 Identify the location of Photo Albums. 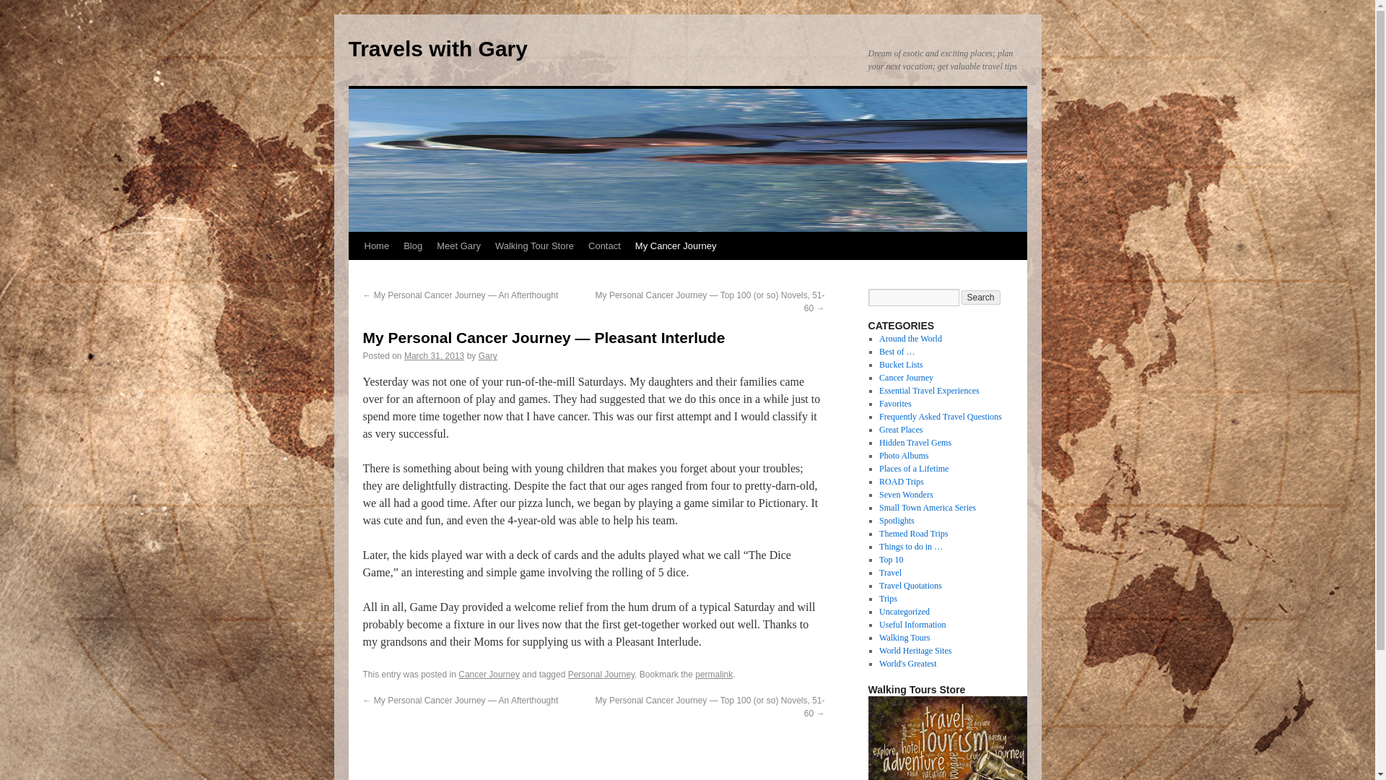
(904, 456).